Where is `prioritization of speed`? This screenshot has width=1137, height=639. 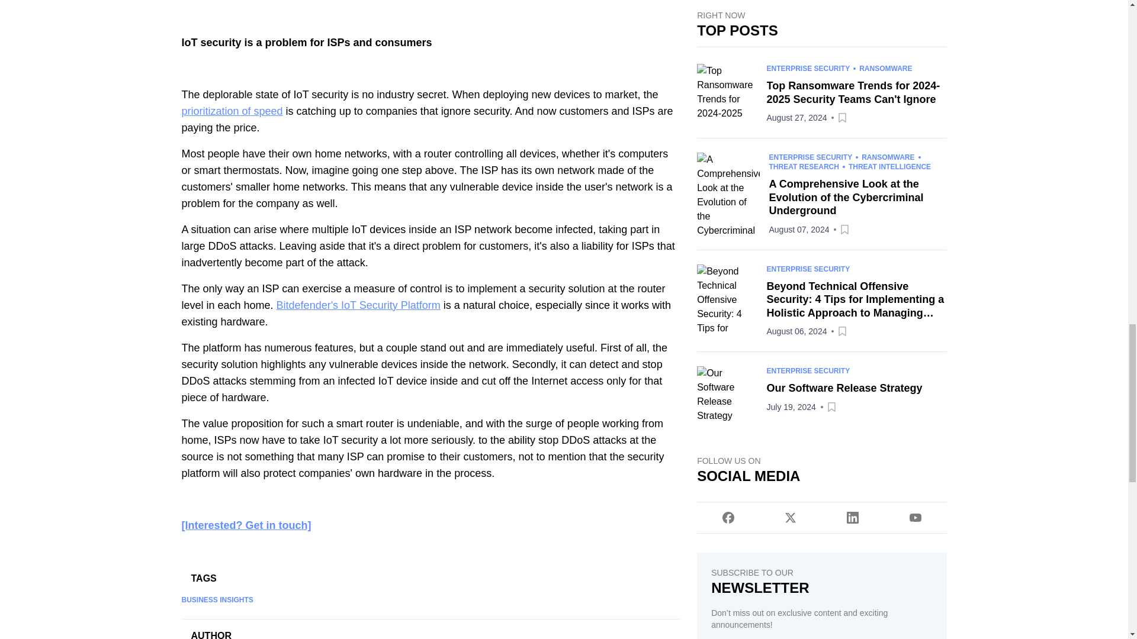 prioritization of speed is located at coordinates (231, 111).